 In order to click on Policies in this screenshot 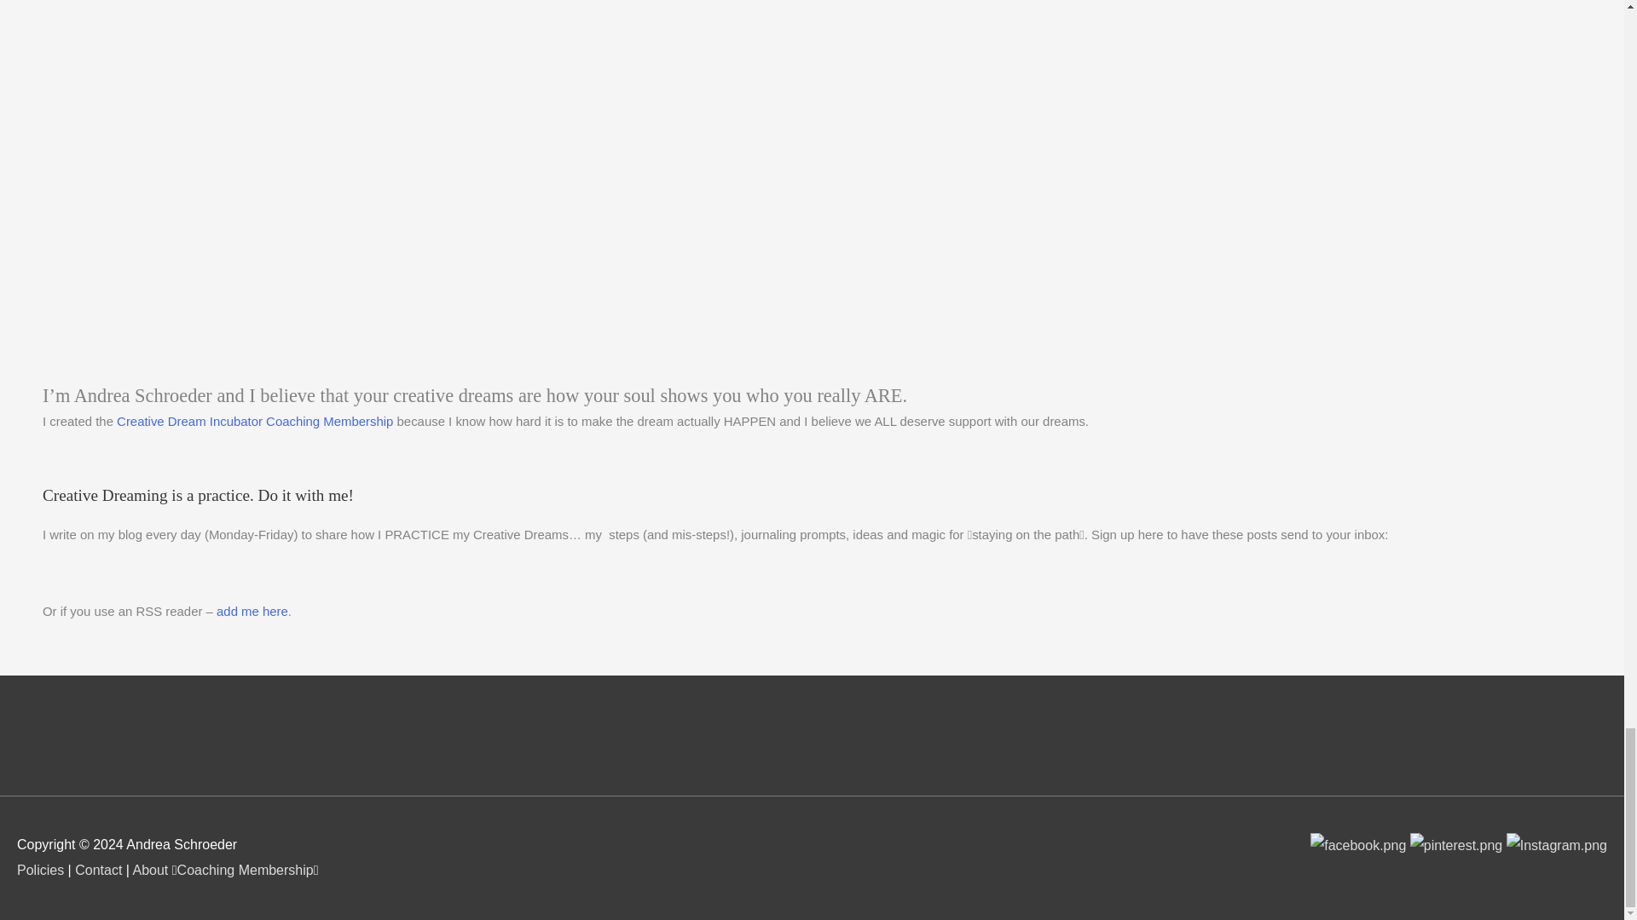, I will do `click(39, 871)`.